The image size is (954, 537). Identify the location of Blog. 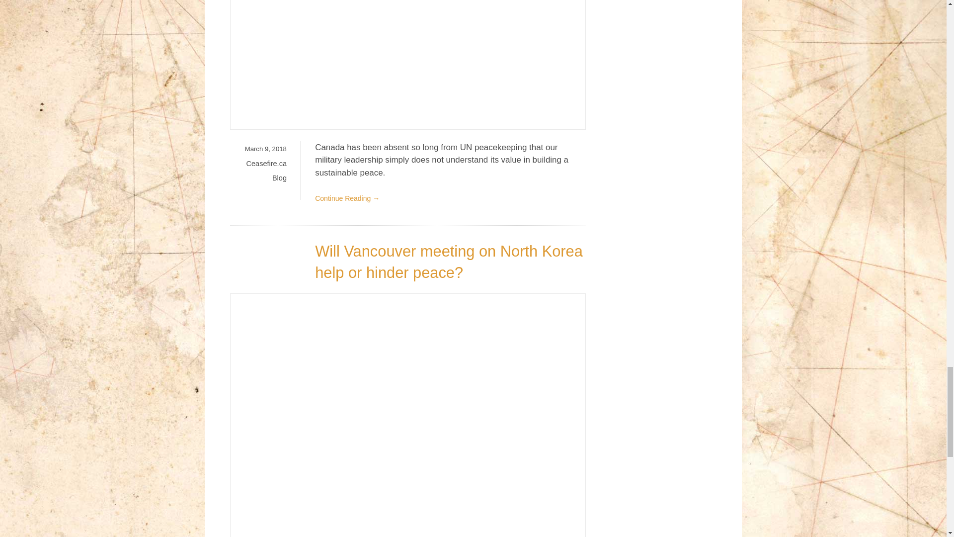
(279, 178).